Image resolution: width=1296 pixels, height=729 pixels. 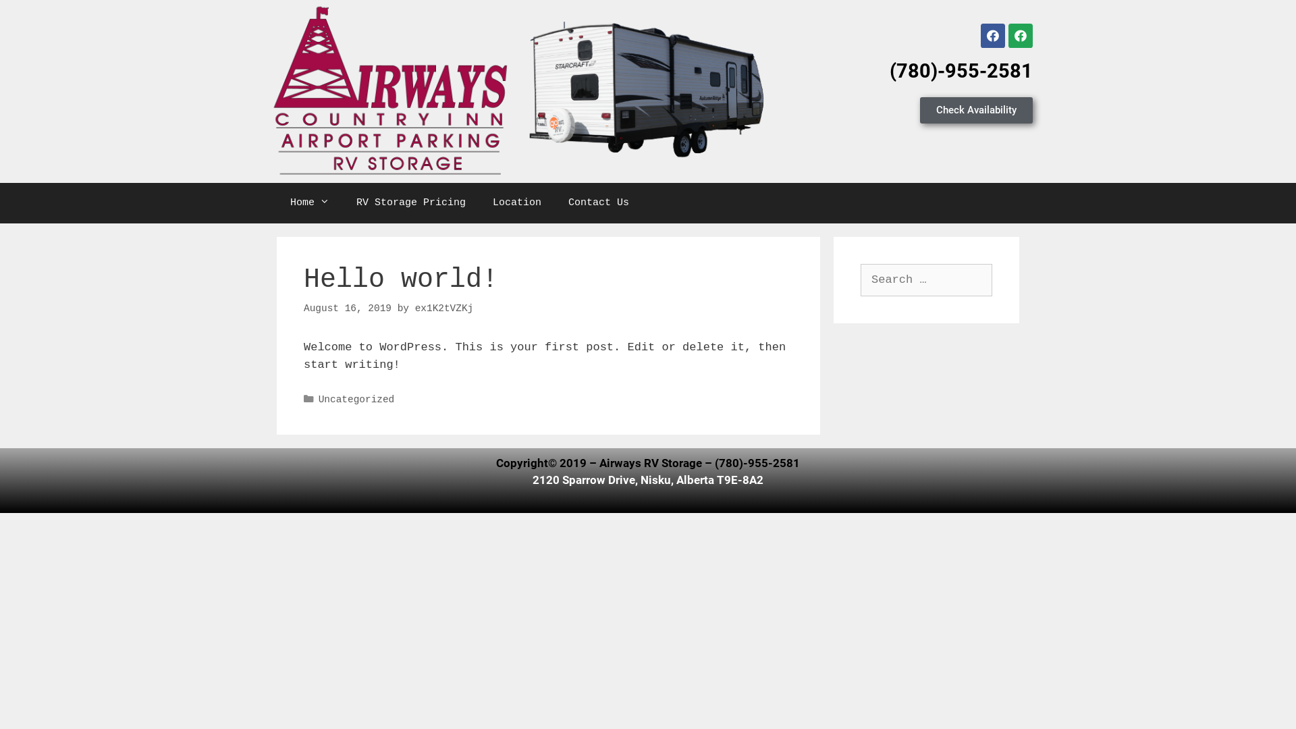 What do you see at coordinates (356, 400) in the screenshot?
I see `Uncategorized` at bounding box center [356, 400].